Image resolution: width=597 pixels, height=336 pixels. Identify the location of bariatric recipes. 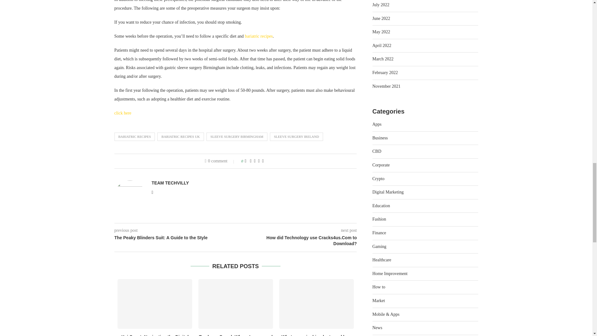
(259, 36).